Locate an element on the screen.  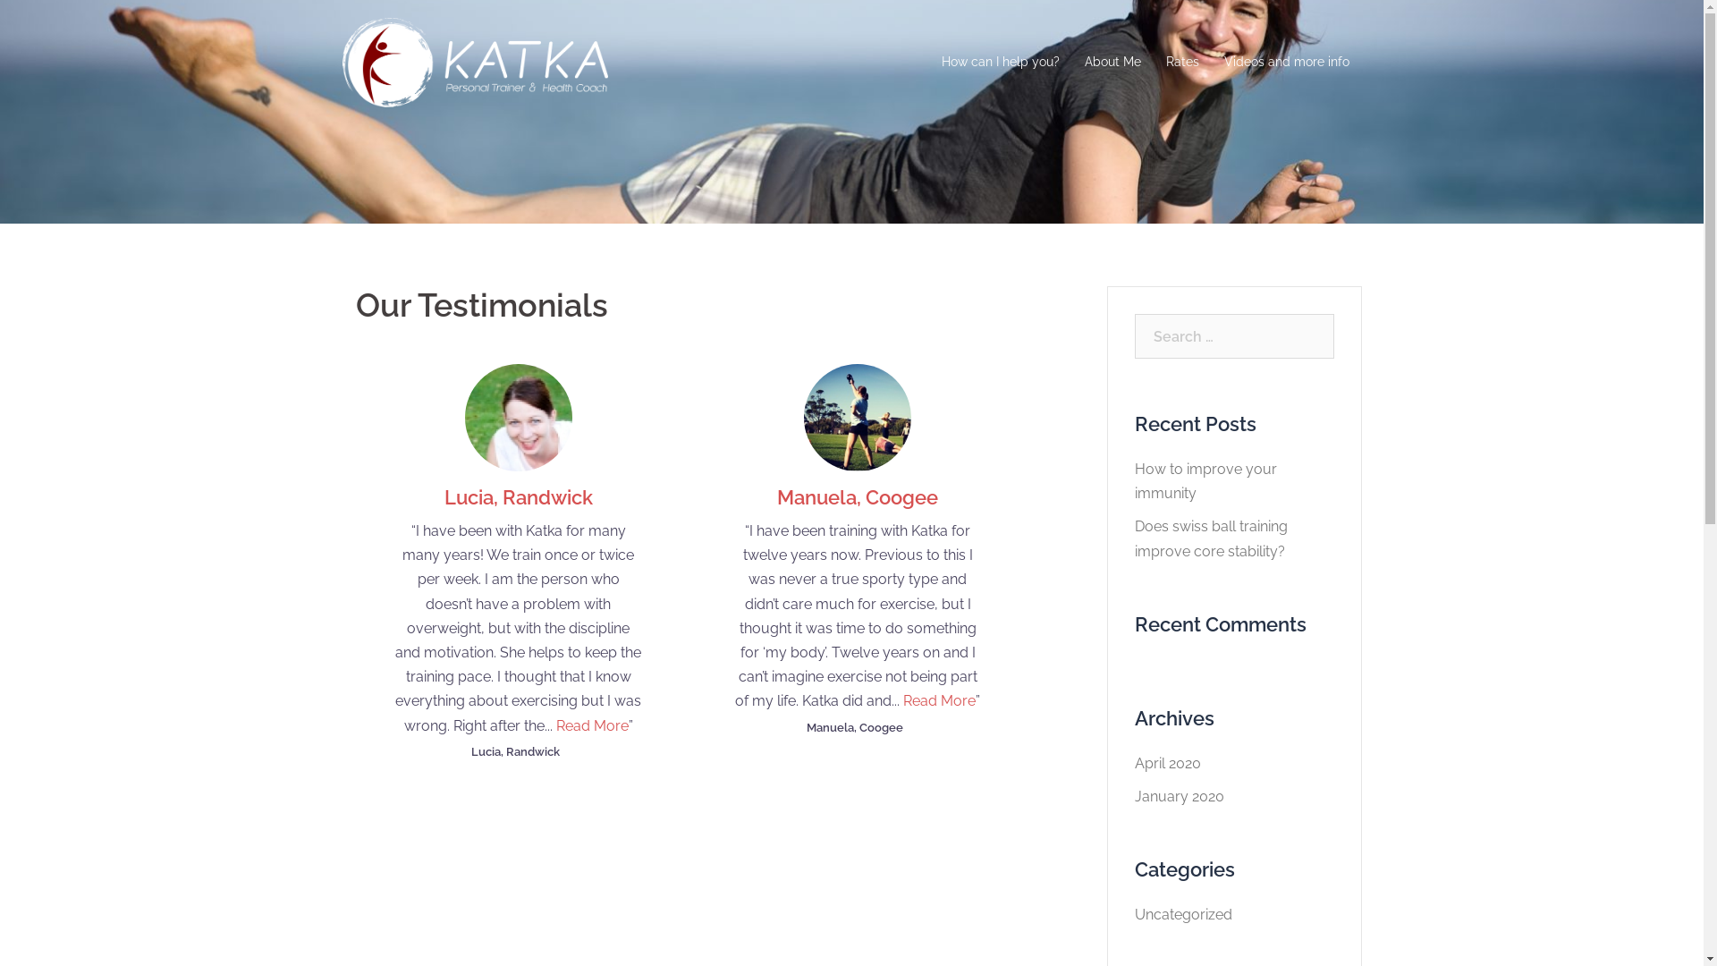
How can I help you? is located at coordinates (1000, 63).